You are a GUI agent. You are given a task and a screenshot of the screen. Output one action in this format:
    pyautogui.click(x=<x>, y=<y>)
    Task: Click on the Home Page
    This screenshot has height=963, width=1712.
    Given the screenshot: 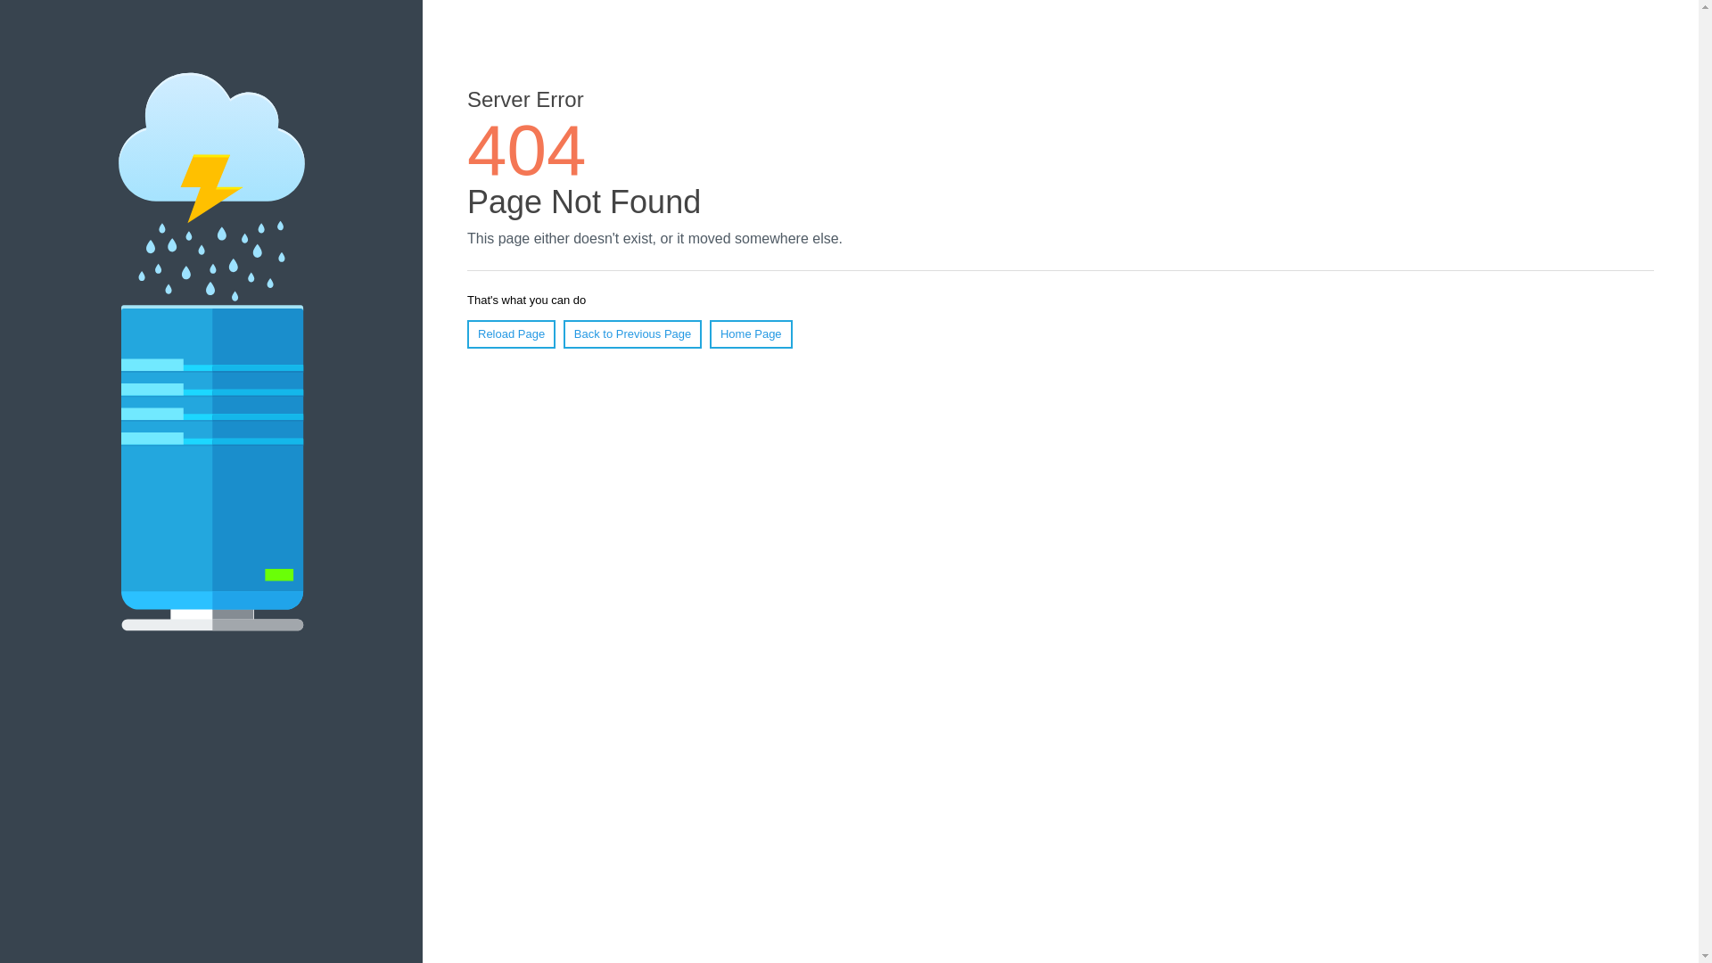 What is the action you would take?
    pyautogui.click(x=751, y=334)
    